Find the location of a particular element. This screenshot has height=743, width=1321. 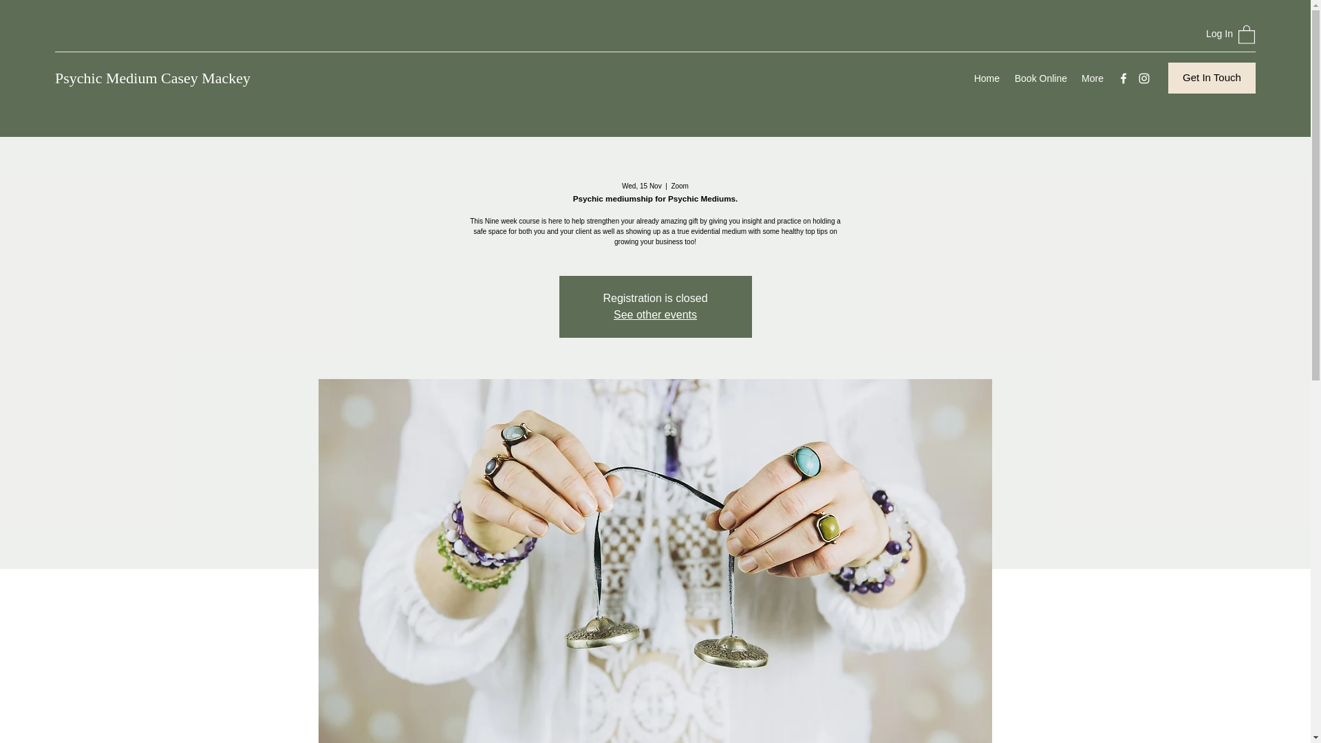

Psychic Medium Casey Mackey is located at coordinates (153, 78).